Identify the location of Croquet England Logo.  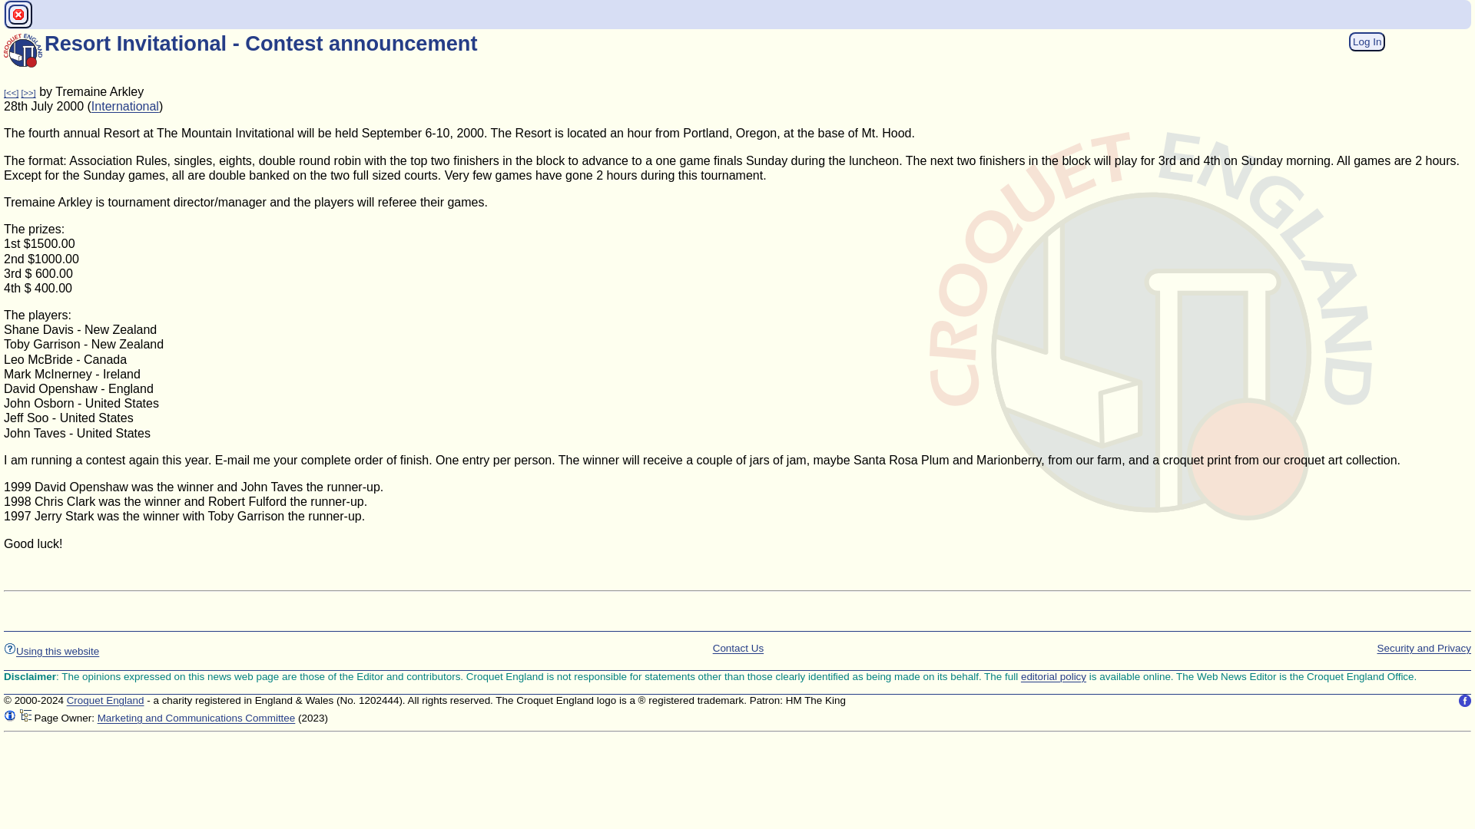
(23, 51).